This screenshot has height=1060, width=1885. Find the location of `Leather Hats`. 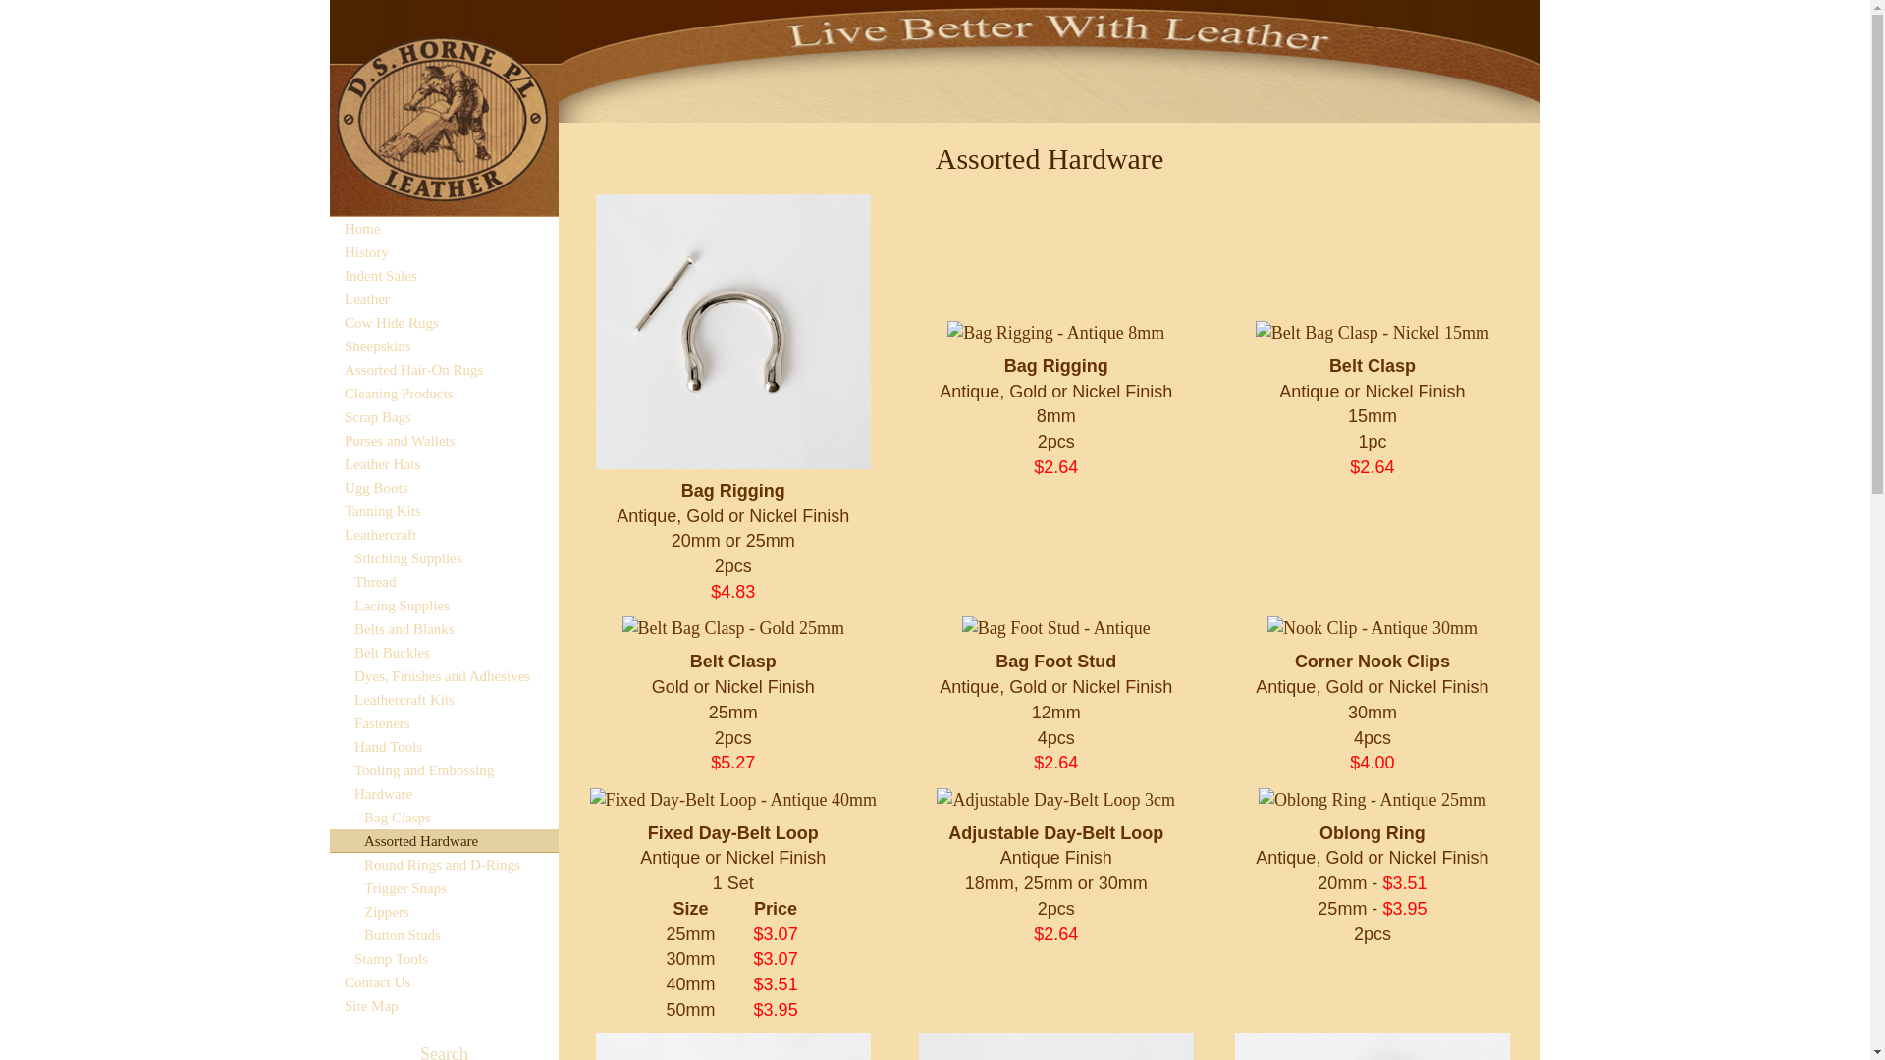

Leather Hats is located at coordinates (444, 464).